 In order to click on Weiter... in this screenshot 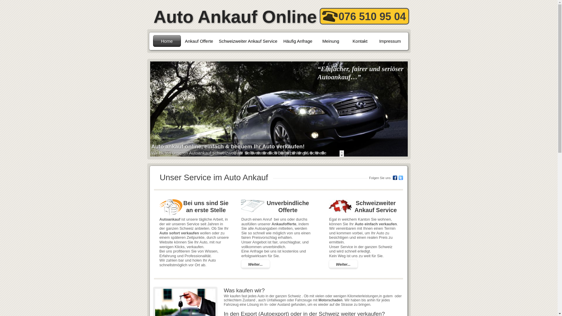, I will do `click(343, 265)`.